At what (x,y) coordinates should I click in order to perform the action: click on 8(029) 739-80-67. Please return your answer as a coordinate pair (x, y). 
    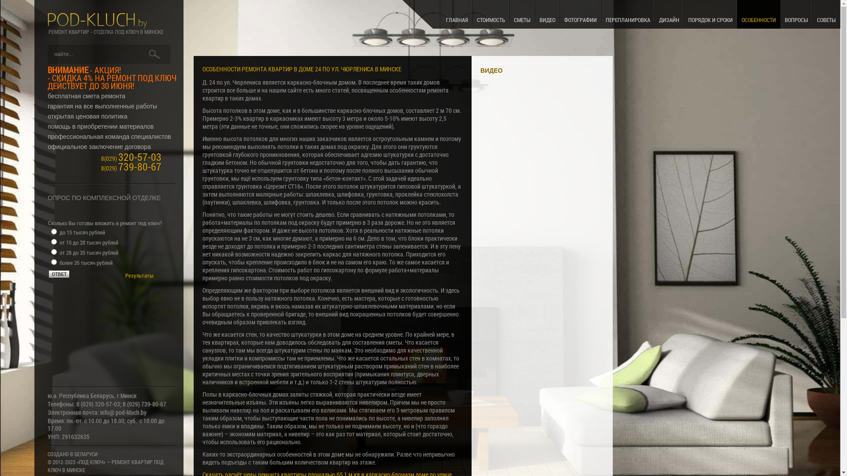
    Looking at the image, I should click on (131, 168).